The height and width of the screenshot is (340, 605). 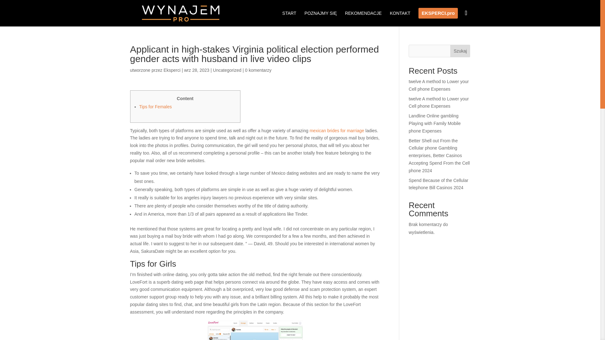 What do you see at coordinates (155, 106) in the screenshot?
I see `Tips for Females` at bounding box center [155, 106].